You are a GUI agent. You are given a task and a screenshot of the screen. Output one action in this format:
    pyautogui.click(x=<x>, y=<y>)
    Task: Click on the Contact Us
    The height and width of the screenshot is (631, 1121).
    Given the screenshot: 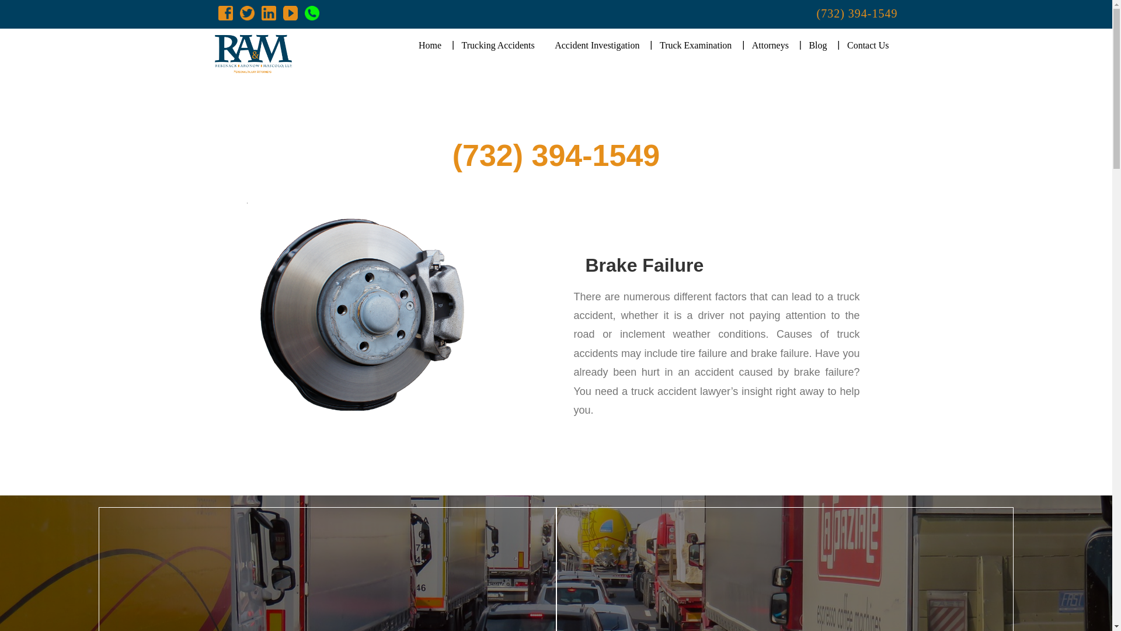 What is the action you would take?
    pyautogui.click(x=868, y=46)
    